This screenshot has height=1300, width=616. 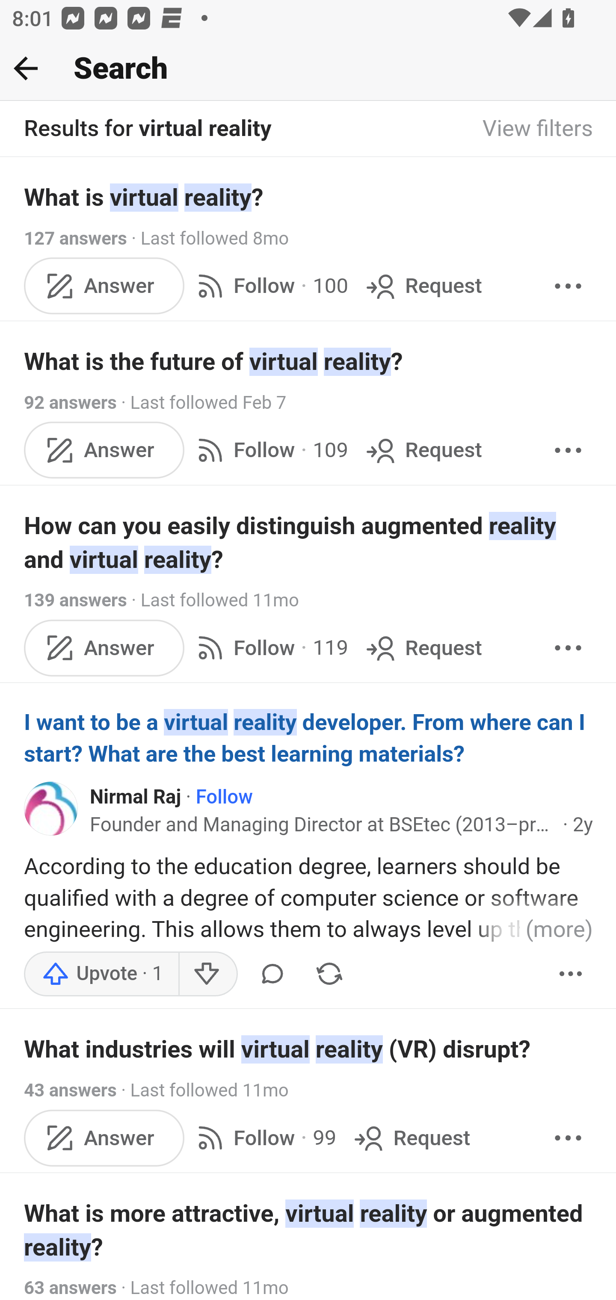 What do you see at coordinates (571, 974) in the screenshot?
I see `More` at bounding box center [571, 974].